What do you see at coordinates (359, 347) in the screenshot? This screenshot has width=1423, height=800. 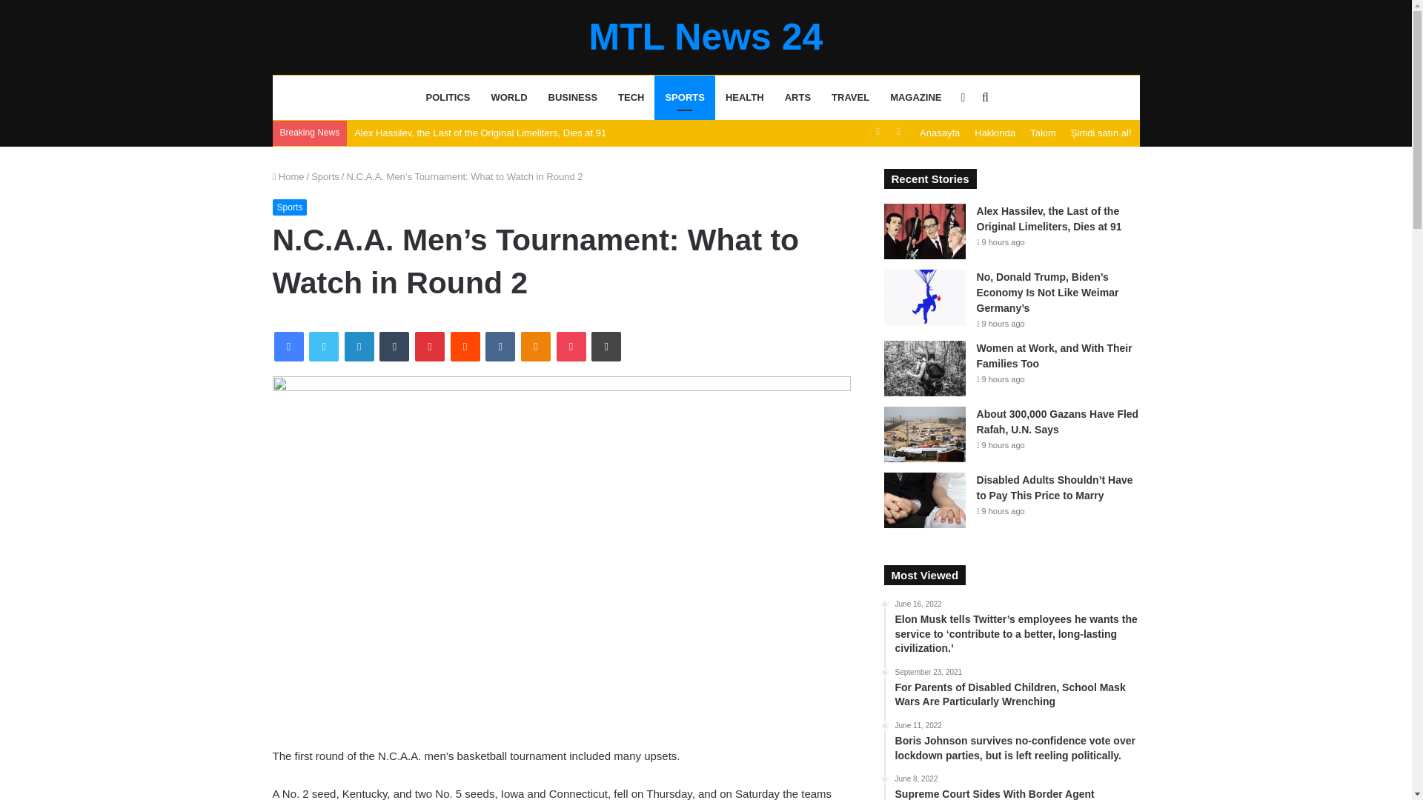 I see `LinkedIn` at bounding box center [359, 347].